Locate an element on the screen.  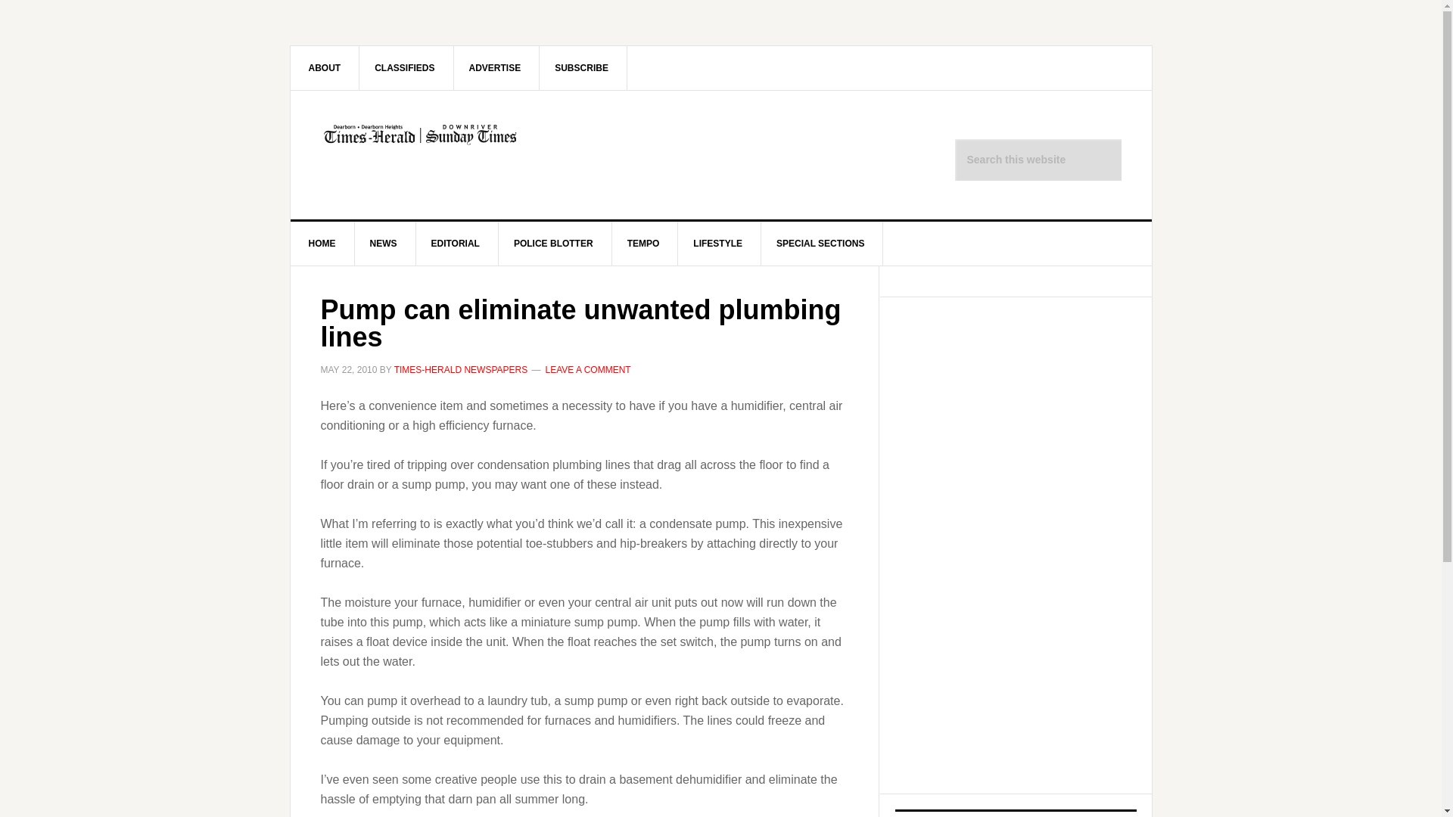
HOME is located at coordinates (322, 244).